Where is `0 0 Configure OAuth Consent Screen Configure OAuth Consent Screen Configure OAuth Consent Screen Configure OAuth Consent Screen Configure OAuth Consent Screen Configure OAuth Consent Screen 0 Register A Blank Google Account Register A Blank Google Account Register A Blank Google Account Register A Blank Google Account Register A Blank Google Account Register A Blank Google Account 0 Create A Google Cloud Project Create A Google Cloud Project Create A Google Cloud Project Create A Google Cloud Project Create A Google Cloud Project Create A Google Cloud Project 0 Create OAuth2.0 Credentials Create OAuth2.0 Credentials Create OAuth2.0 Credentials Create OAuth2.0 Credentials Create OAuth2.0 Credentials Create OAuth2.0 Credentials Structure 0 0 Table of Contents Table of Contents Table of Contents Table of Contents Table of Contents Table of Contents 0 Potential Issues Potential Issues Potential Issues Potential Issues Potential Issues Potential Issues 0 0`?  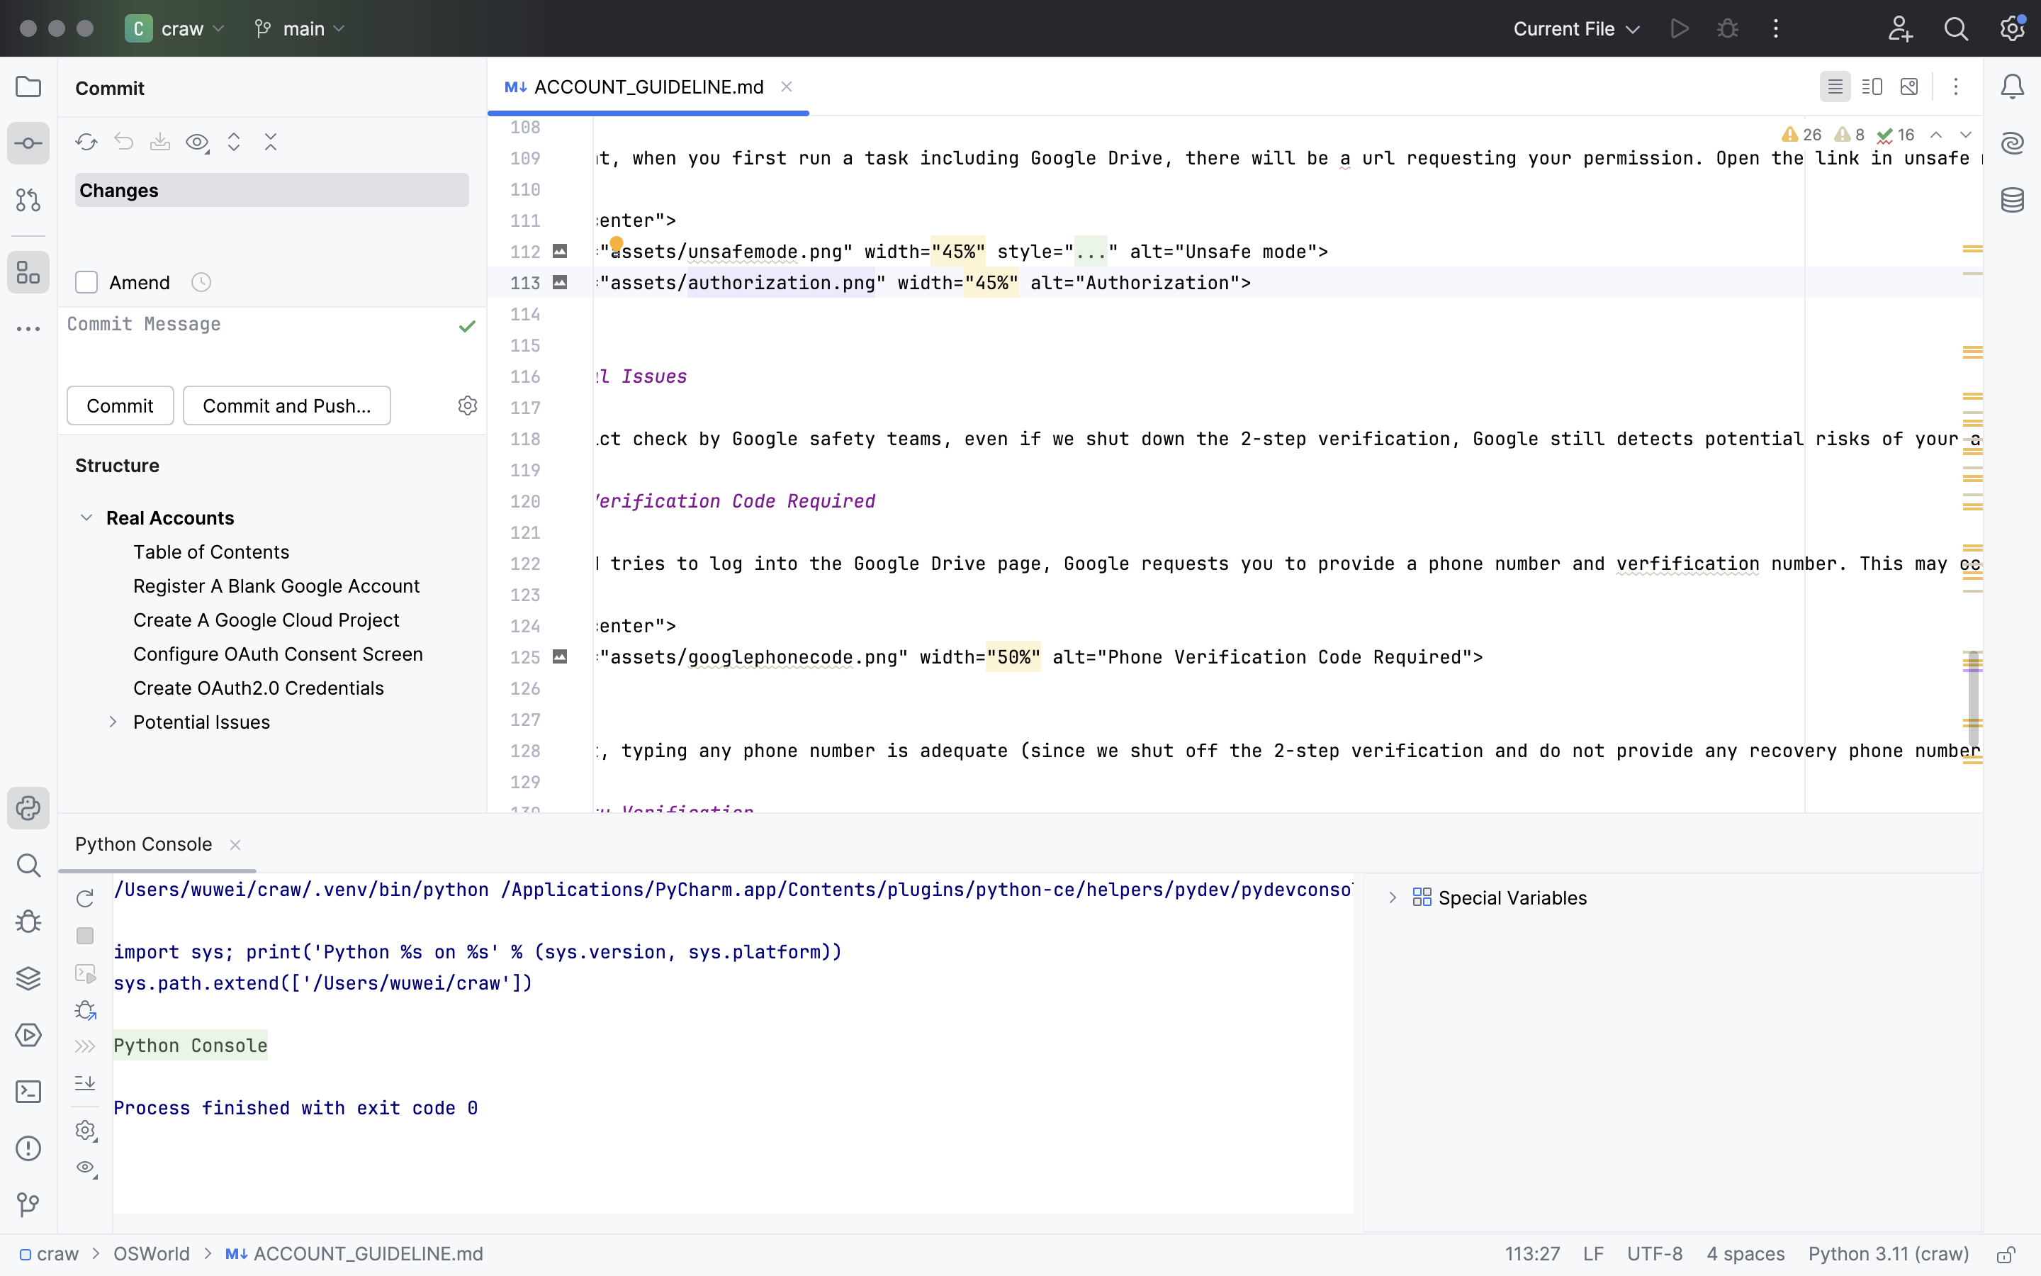 0 0 Configure OAuth Consent Screen Configure OAuth Consent Screen Configure OAuth Consent Screen Configure OAuth Consent Screen Configure OAuth Consent Screen Configure OAuth Consent Screen 0 Register A Blank Google Account Register A Blank Google Account Register A Blank Google Account Register A Blank Google Account Register A Blank Google Account Register A Blank Google Account 0 Create A Google Cloud Project Create A Google Cloud Project Create A Google Cloud Project Create A Google Cloud Project Create A Google Cloud Project Create A Google Cloud Project 0 Create OAuth2.0 Credentials Create OAuth2.0 Credentials Create OAuth2.0 Credentials Create OAuth2.0 Credentials Create OAuth2.0 Credentials Create OAuth2.0 Credentials Structure 0 0 Table of Contents Table of Contents Table of Contents Table of Contents Table of Contents Table of Contents 0 Potential Issues Potential Issues Potential Issues Potential Issues Potential Issues Potential Issues 0 0 is located at coordinates (273, 624).